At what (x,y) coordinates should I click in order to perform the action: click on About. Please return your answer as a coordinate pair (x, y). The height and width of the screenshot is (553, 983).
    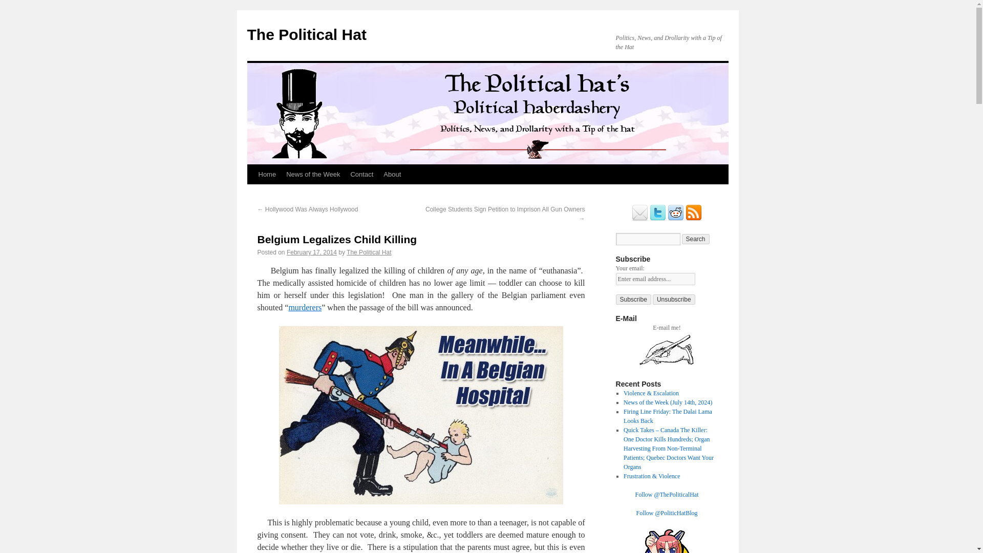
    Looking at the image, I should click on (392, 174).